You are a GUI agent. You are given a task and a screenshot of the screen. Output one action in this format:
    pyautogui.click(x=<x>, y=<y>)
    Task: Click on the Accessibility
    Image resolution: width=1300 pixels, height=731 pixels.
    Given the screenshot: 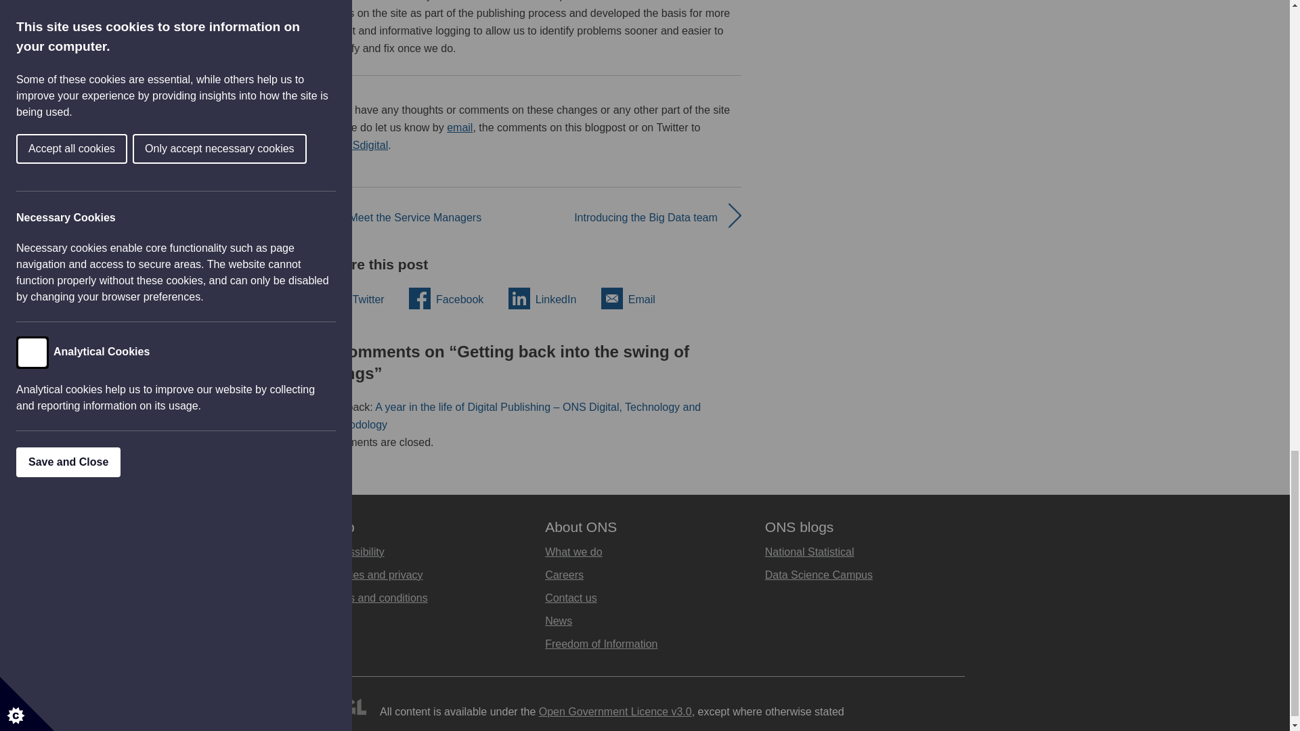 What is the action you would take?
    pyautogui.click(x=354, y=552)
    